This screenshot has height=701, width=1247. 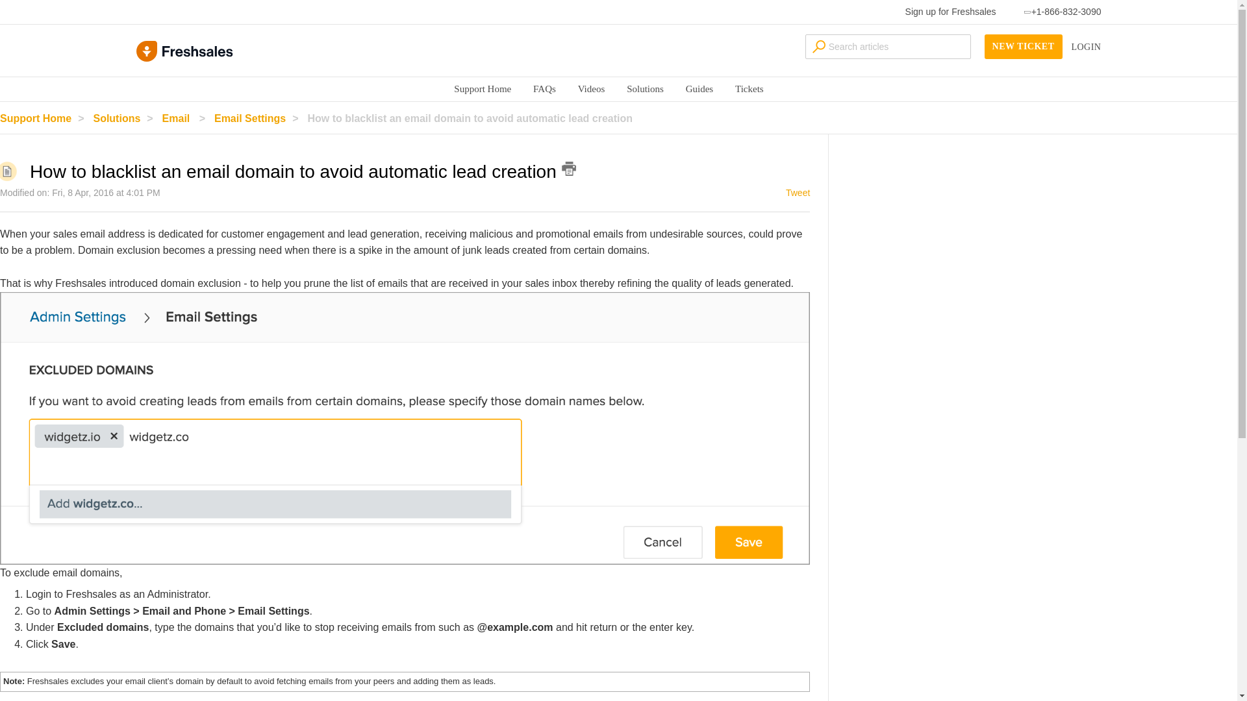 I want to click on Email Settings, so click(x=260, y=118).